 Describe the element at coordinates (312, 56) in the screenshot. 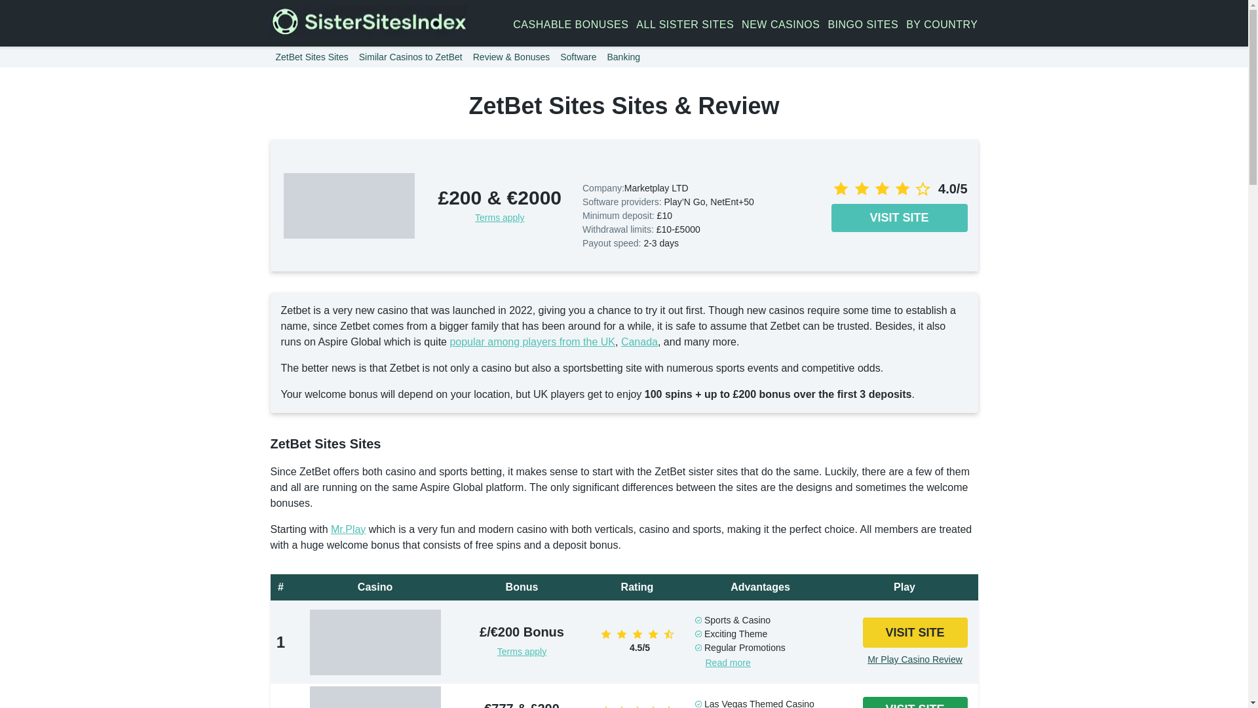

I see `ZetBet Sites Sites` at that location.